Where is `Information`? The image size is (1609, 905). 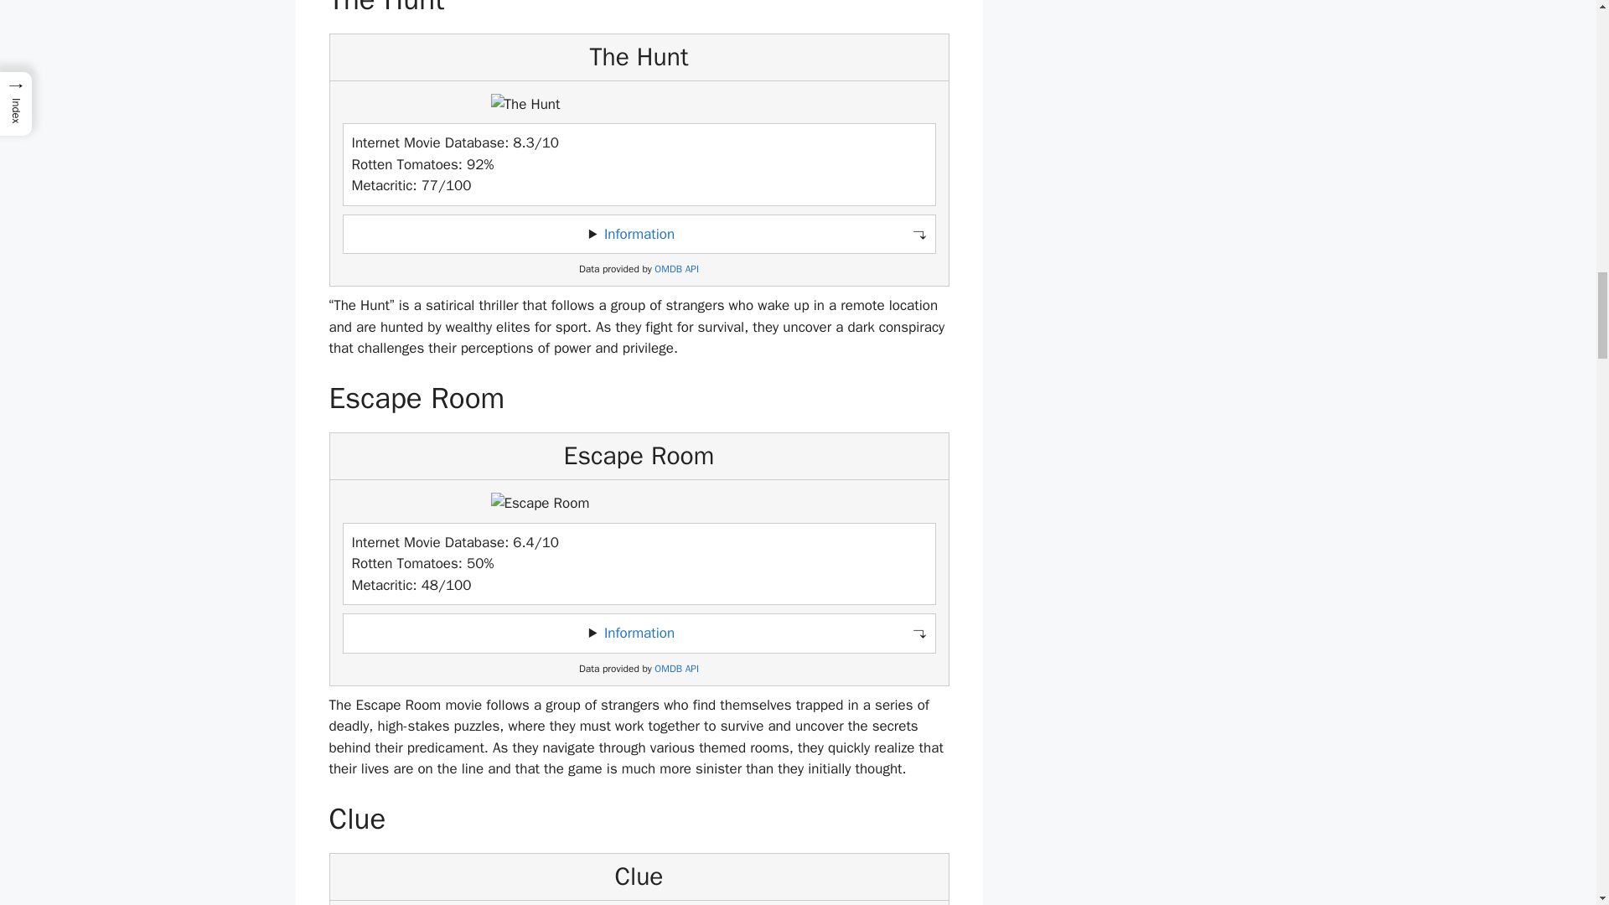 Information is located at coordinates (639, 633).